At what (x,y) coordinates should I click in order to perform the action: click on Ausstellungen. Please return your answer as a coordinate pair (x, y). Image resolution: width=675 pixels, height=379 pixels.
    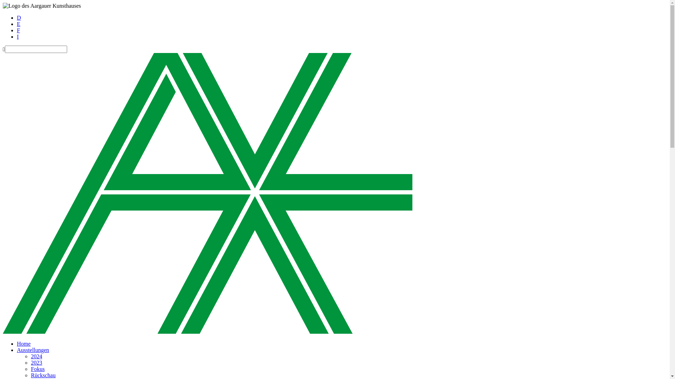
    Looking at the image, I should click on (33, 350).